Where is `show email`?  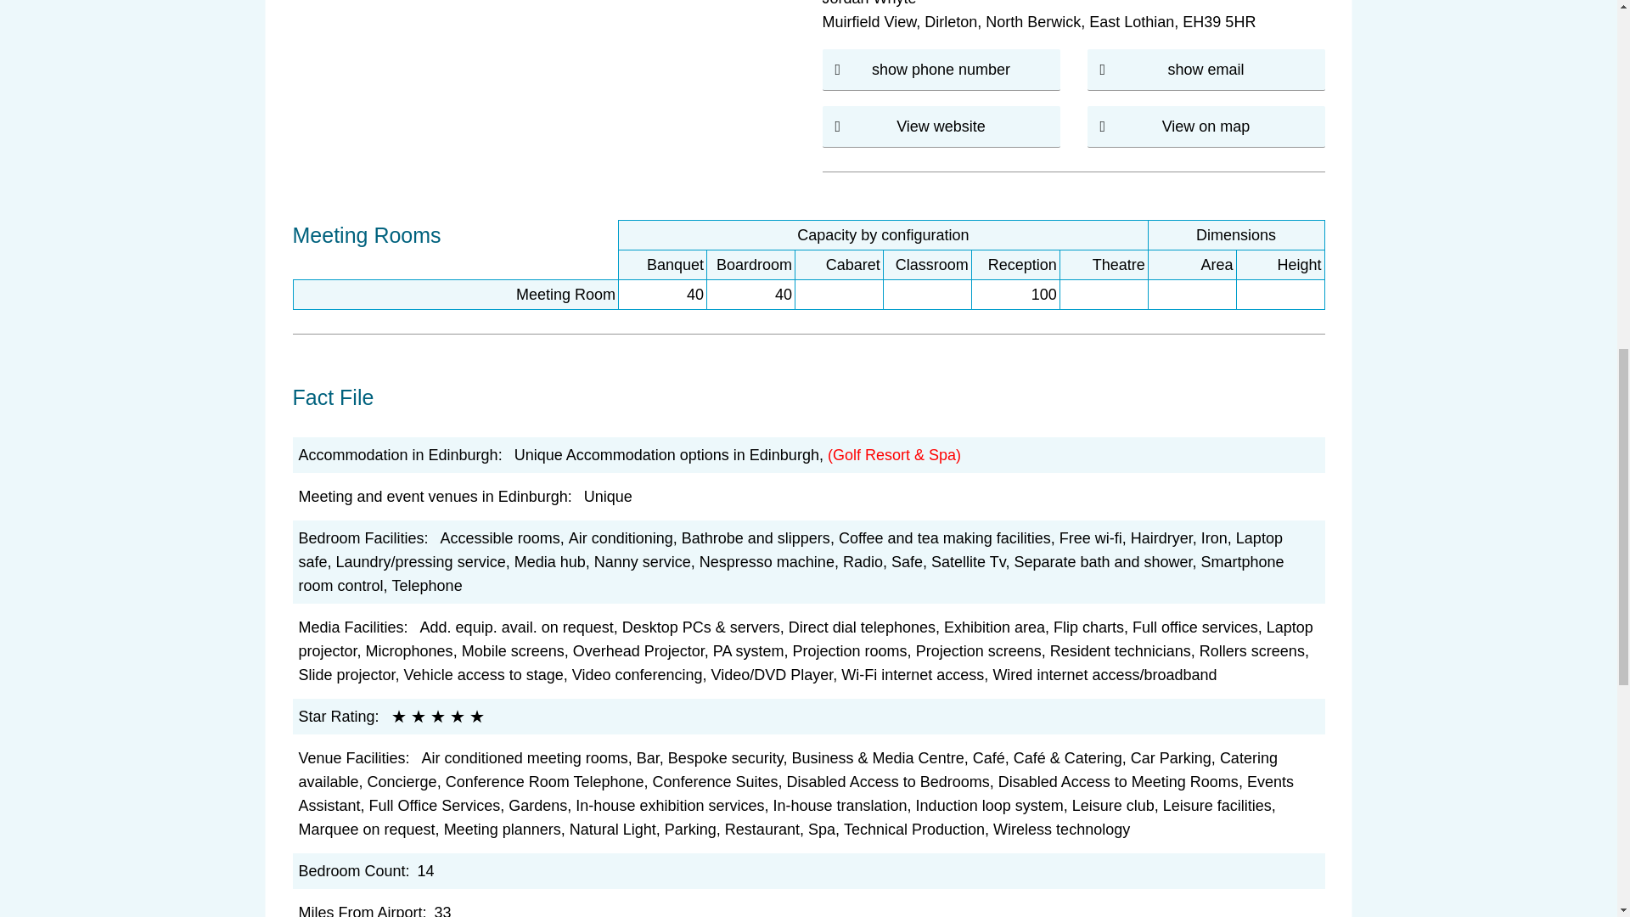
show email is located at coordinates (1205, 70).